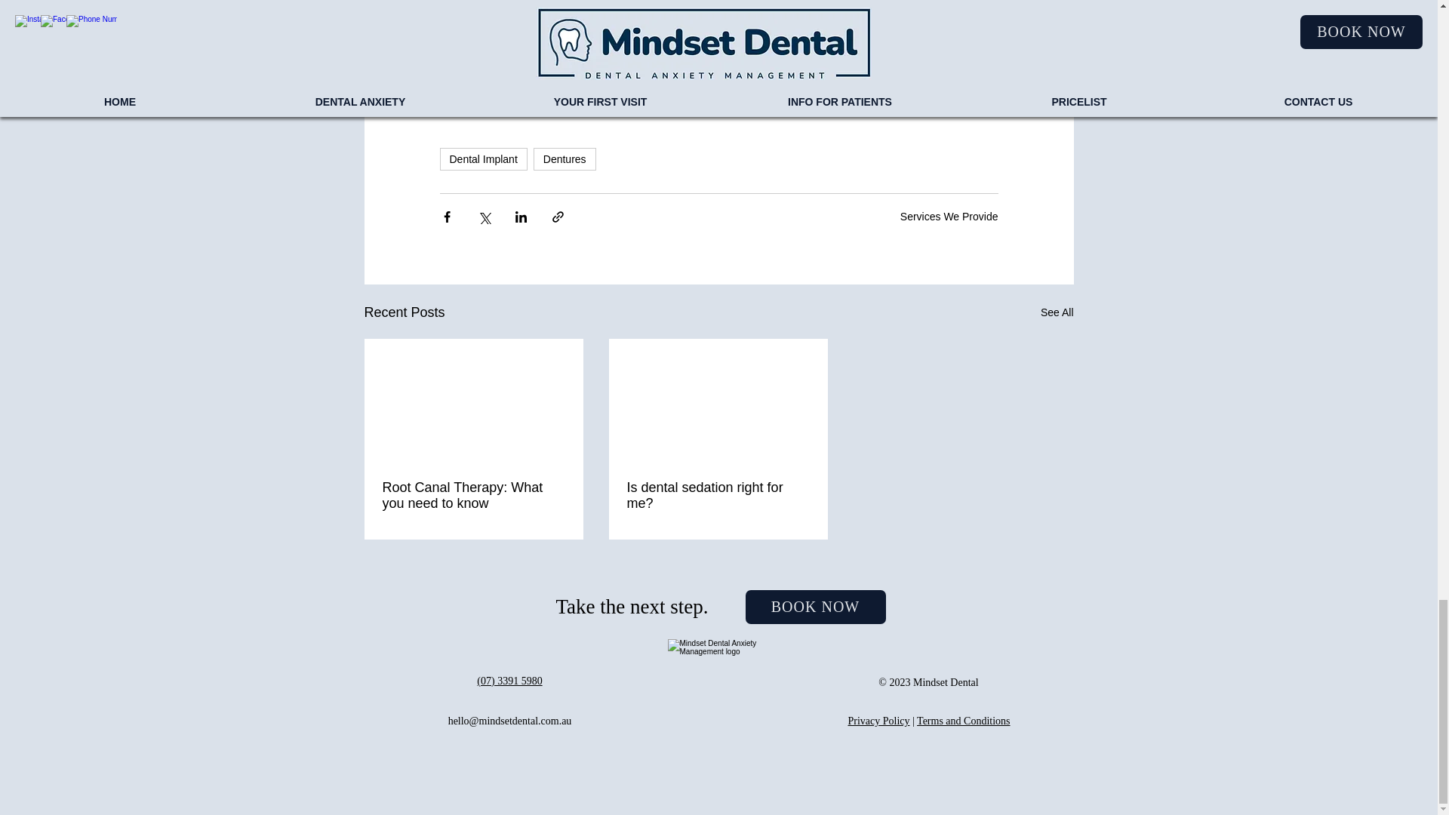 The height and width of the screenshot is (815, 1449). I want to click on See All, so click(1057, 312).